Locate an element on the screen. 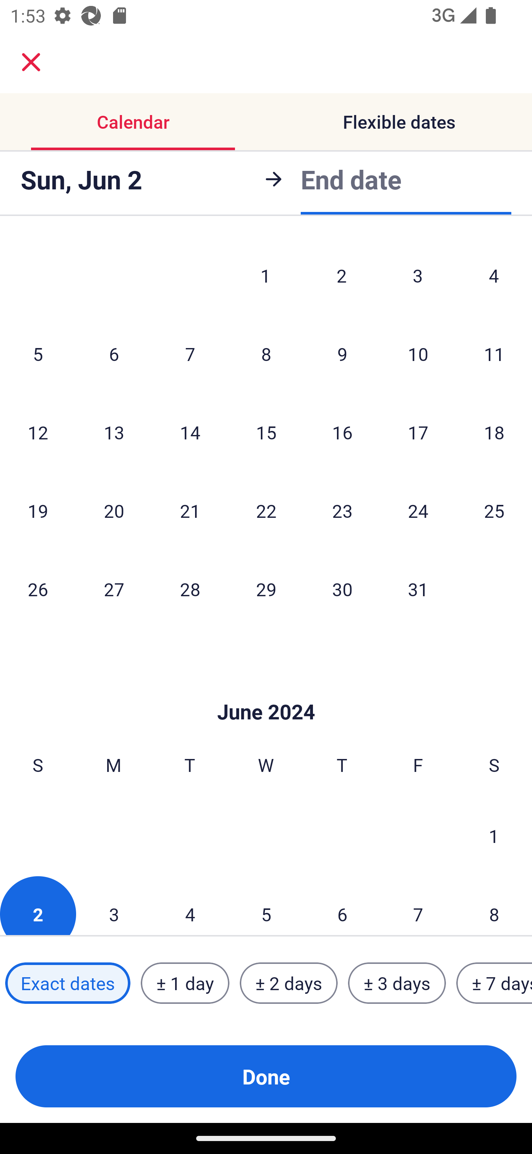 Image resolution: width=532 pixels, height=1154 pixels. 26 Sunday, May 26, 2024 is located at coordinates (38, 589).